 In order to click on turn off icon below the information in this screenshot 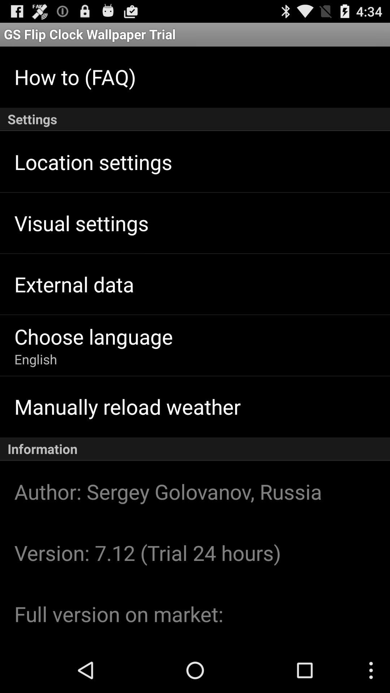, I will do `click(168, 491)`.